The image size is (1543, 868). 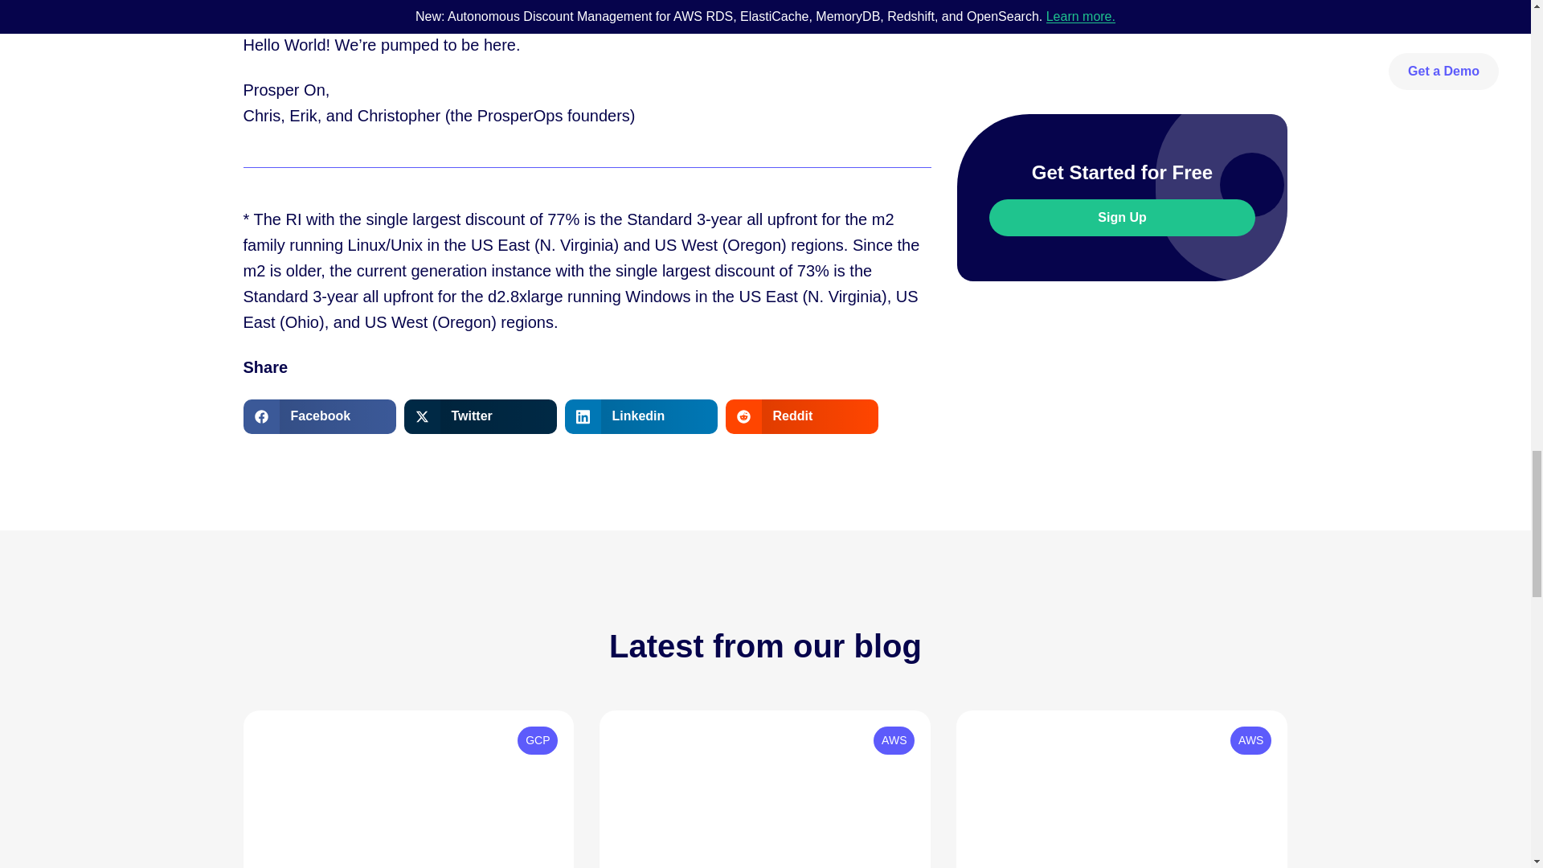 What do you see at coordinates (641, 416) in the screenshot?
I see `Linkedin` at bounding box center [641, 416].